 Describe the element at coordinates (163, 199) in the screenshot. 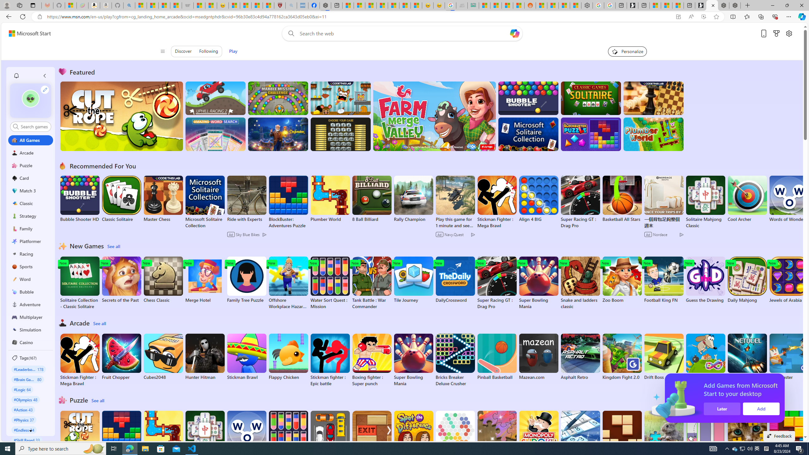

I see `Master Chess` at that location.